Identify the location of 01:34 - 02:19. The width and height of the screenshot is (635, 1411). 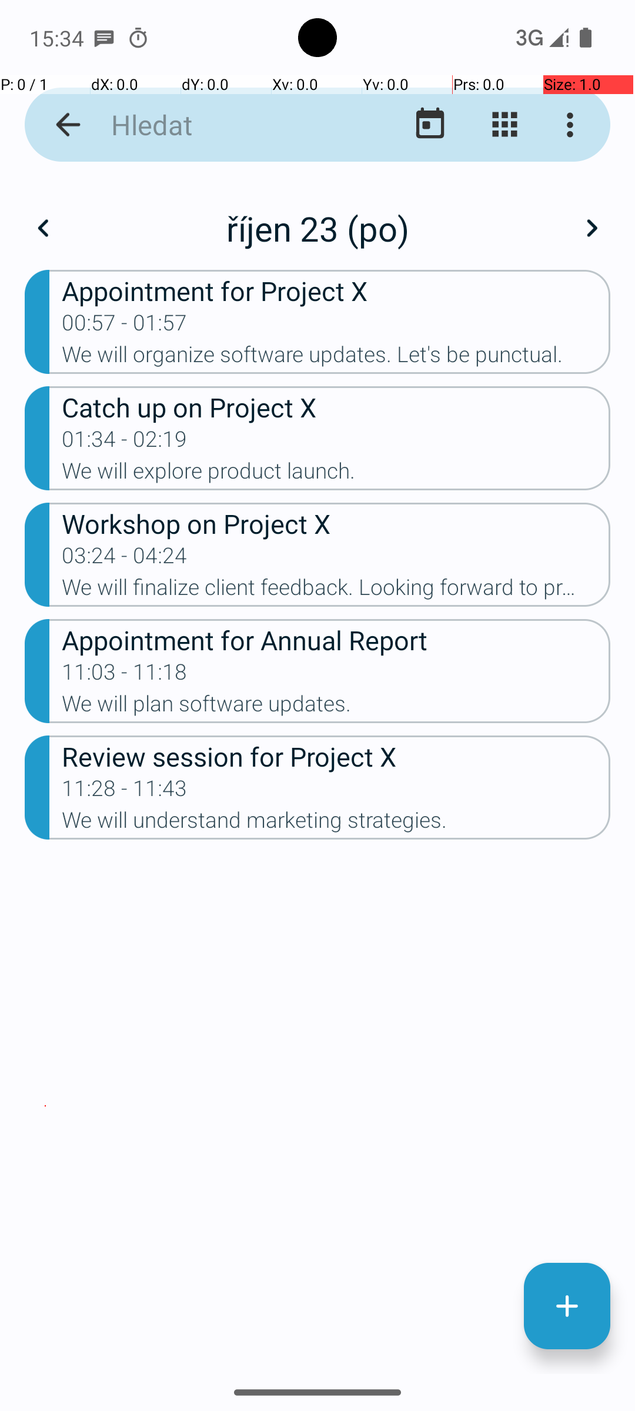
(125, 443).